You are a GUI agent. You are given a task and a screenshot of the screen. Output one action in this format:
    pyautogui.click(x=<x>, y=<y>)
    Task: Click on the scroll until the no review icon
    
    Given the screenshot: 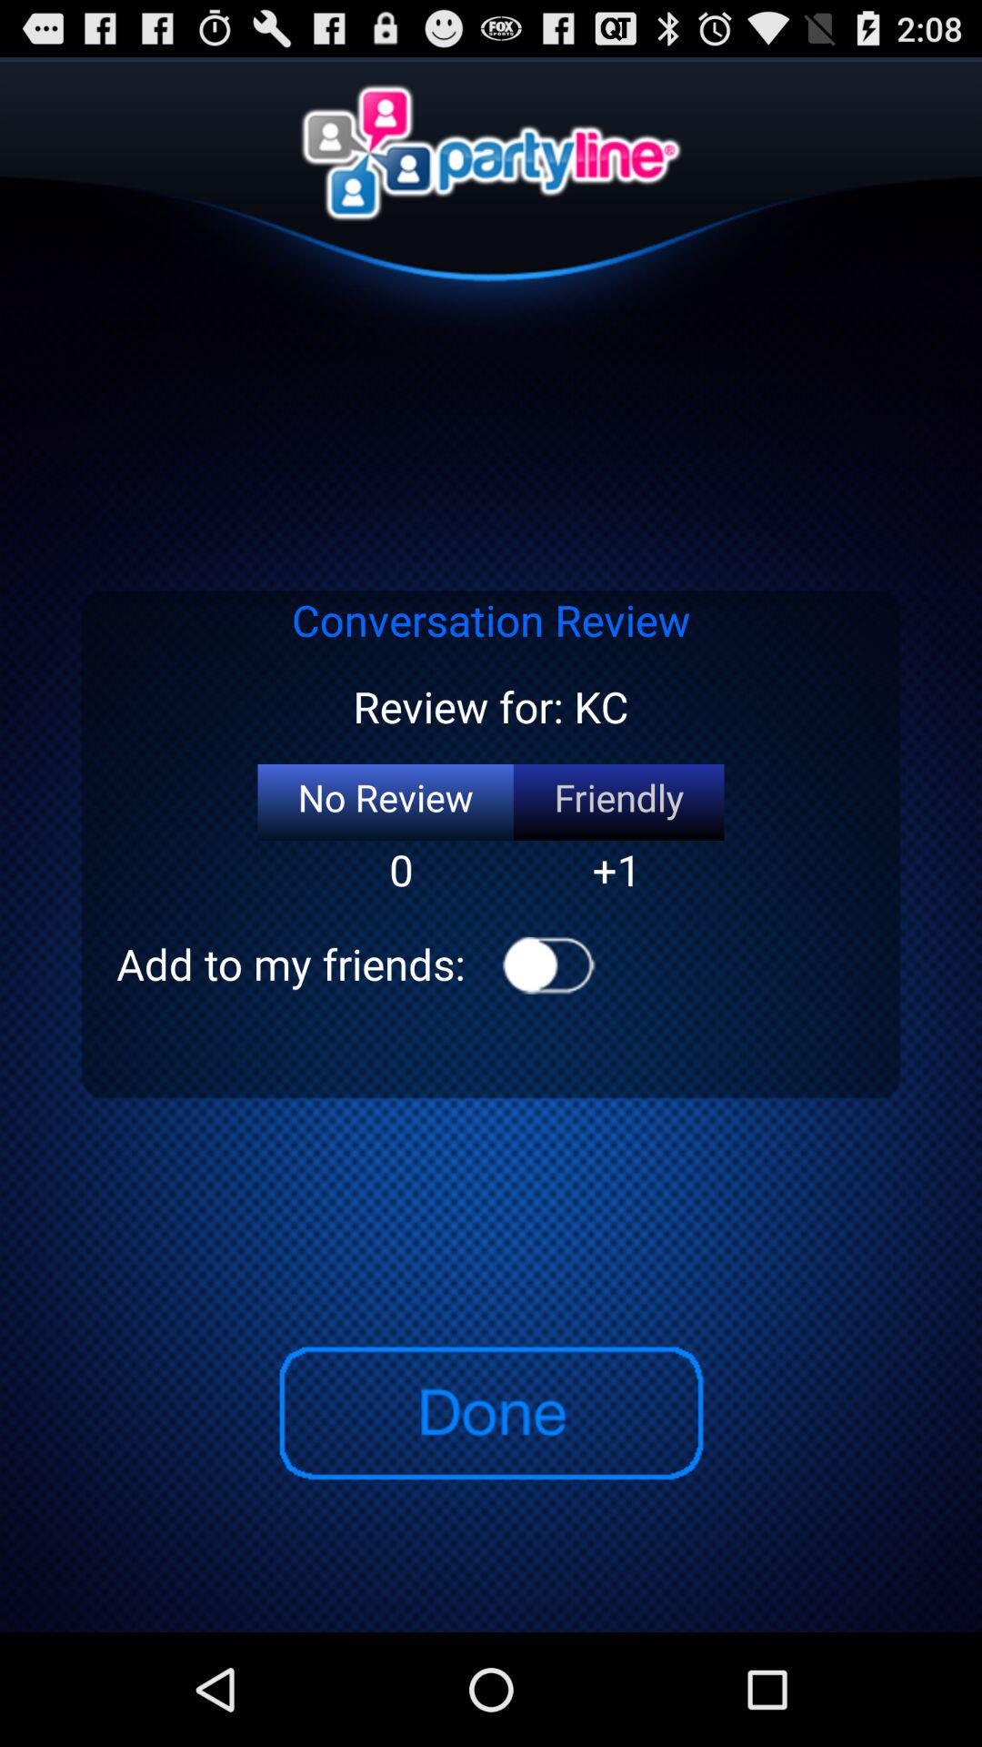 What is the action you would take?
    pyautogui.click(x=386, y=803)
    